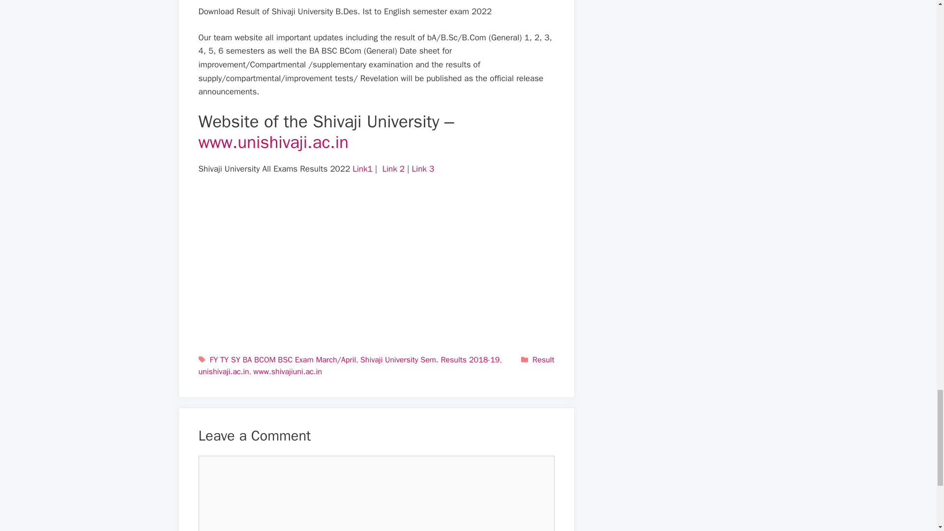 This screenshot has width=944, height=531. What do you see at coordinates (423, 169) in the screenshot?
I see `Link 3` at bounding box center [423, 169].